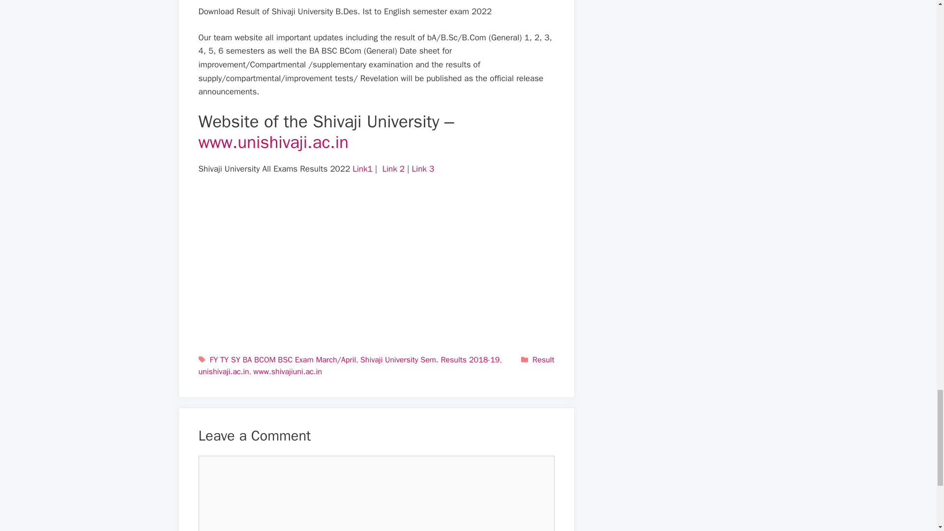 This screenshot has width=944, height=531. What do you see at coordinates (423, 169) in the screenshot?
I see `Link 3` at bounding box center [423, 169].